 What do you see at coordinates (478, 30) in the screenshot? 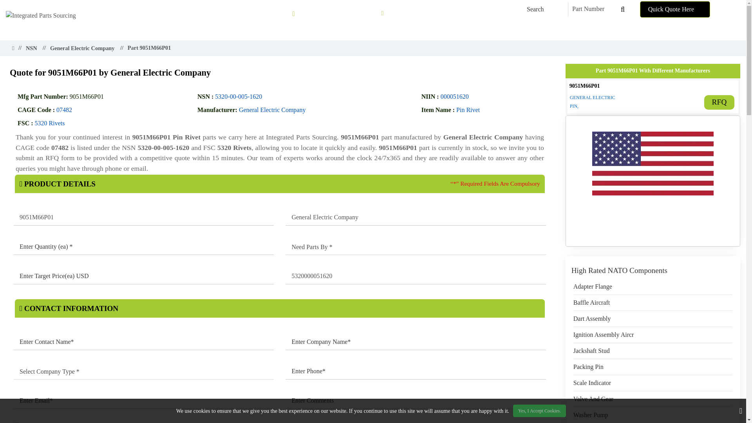
I see `BOARD LEVEL COMPONENTS` at bounding box center [478, 30].